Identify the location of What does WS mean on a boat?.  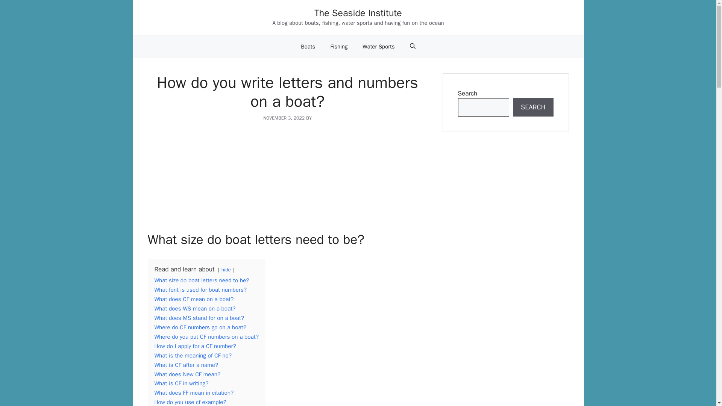
(195, 308).